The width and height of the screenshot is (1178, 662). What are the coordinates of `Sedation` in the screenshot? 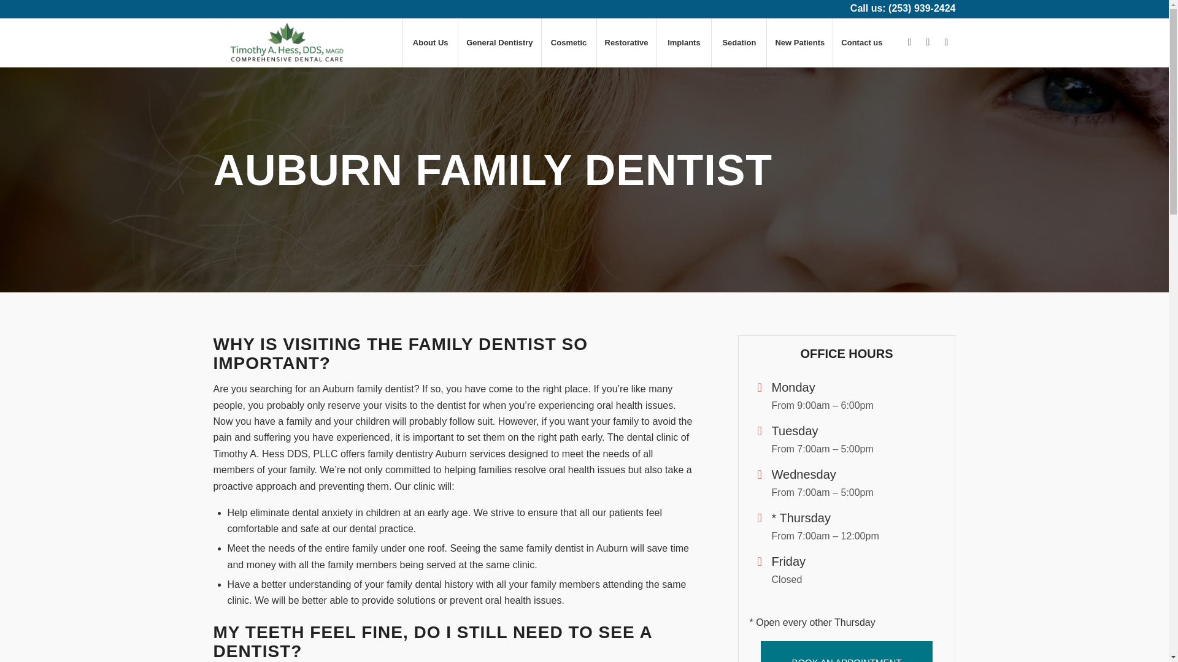 It's located at (739, 43).